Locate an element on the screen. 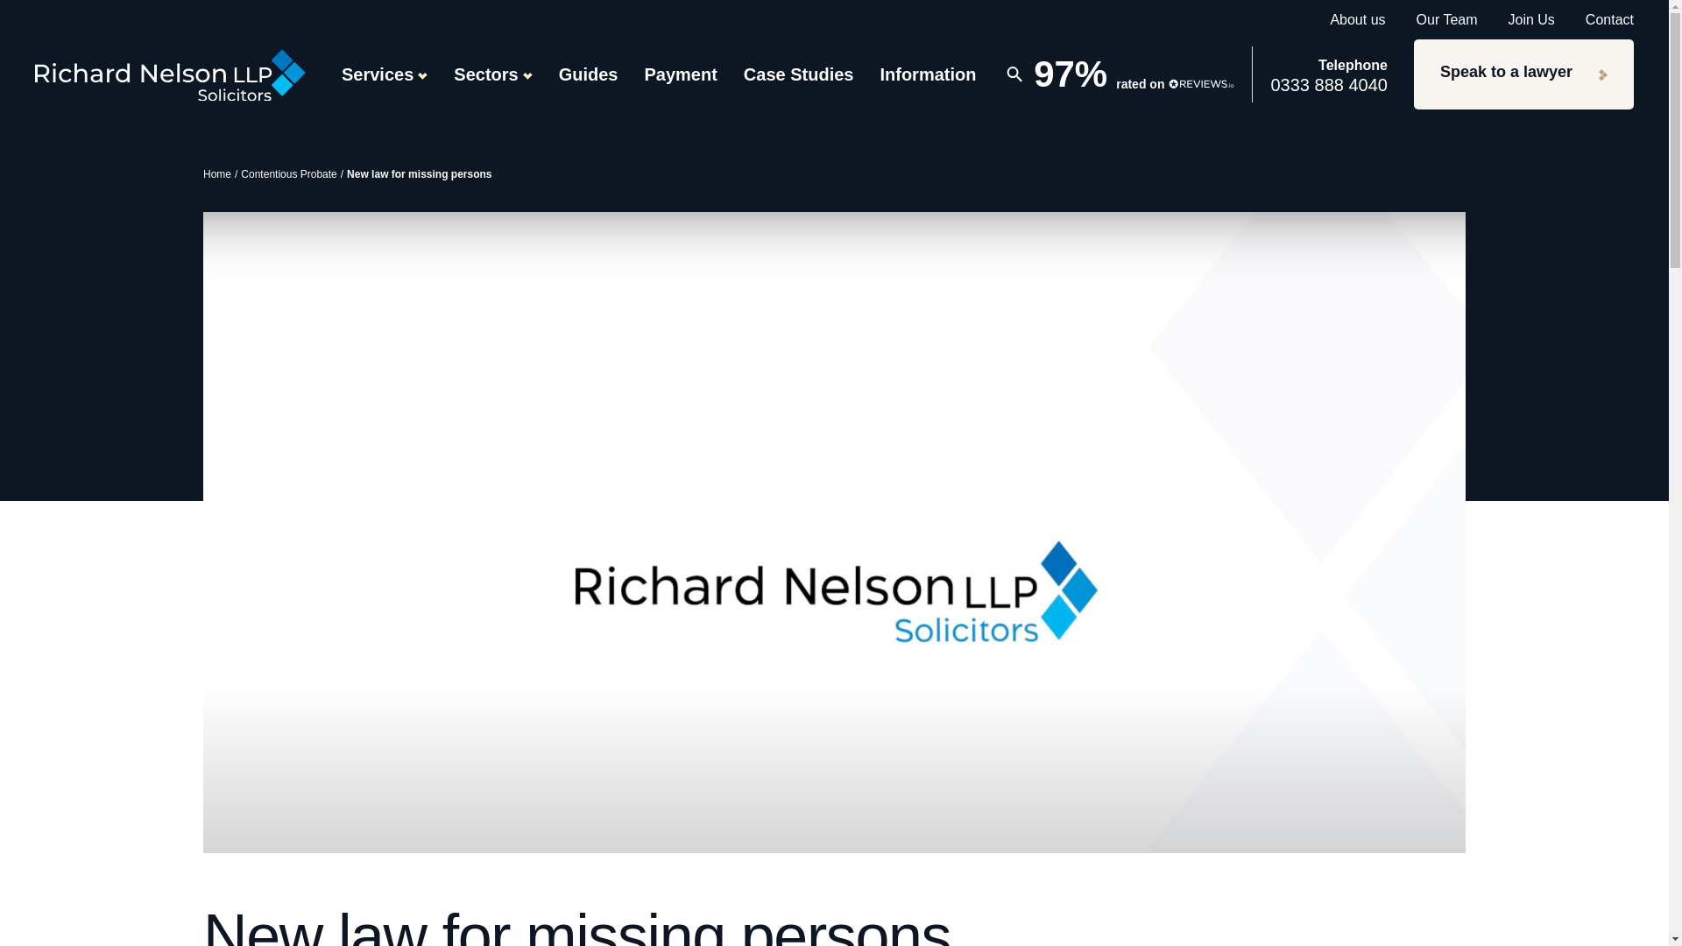 The width and height of the screenshot is (1682, 946). Services is located at coordinates (384, 74).